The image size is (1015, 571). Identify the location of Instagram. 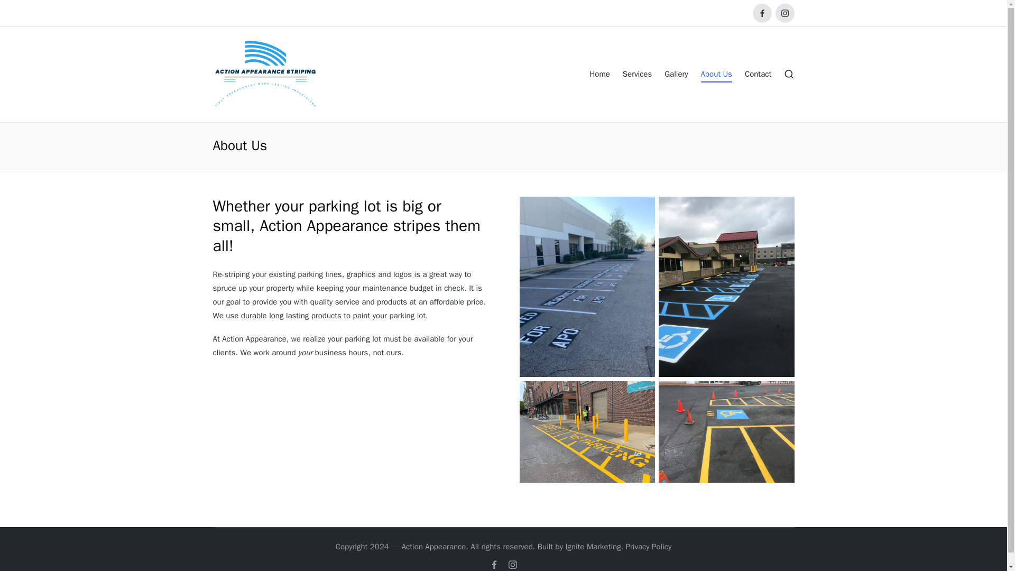
(785, 13).